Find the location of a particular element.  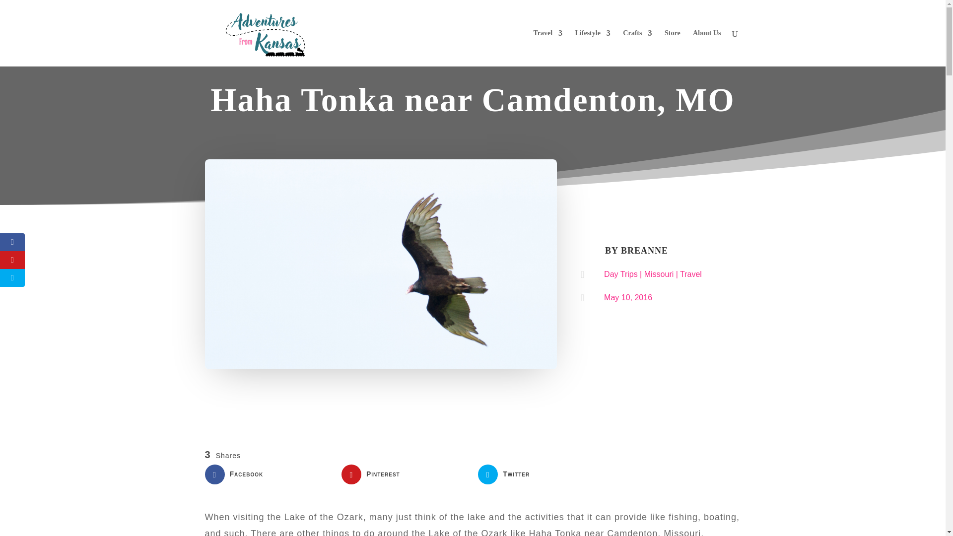

Crafts is located at coordinates (637, 48).